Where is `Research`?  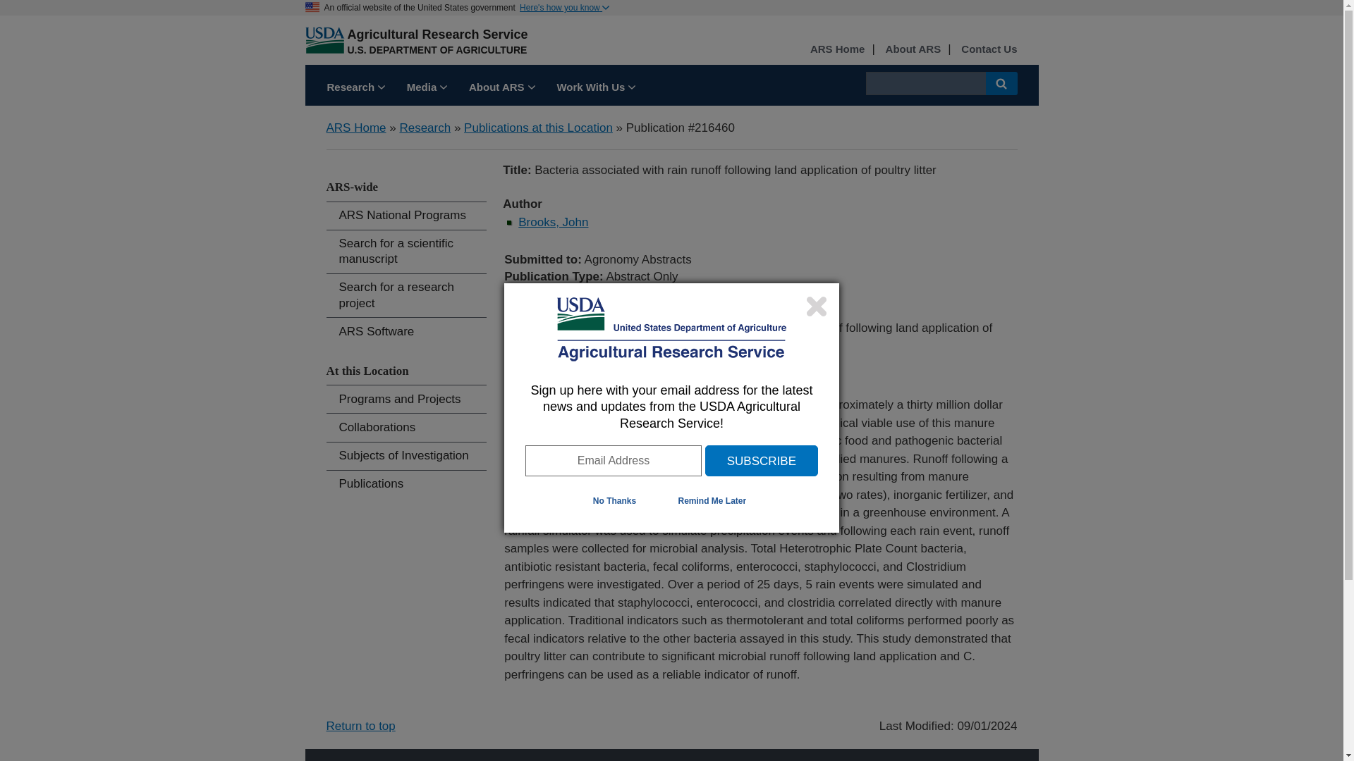
Research is located at coordinates (355, 89).